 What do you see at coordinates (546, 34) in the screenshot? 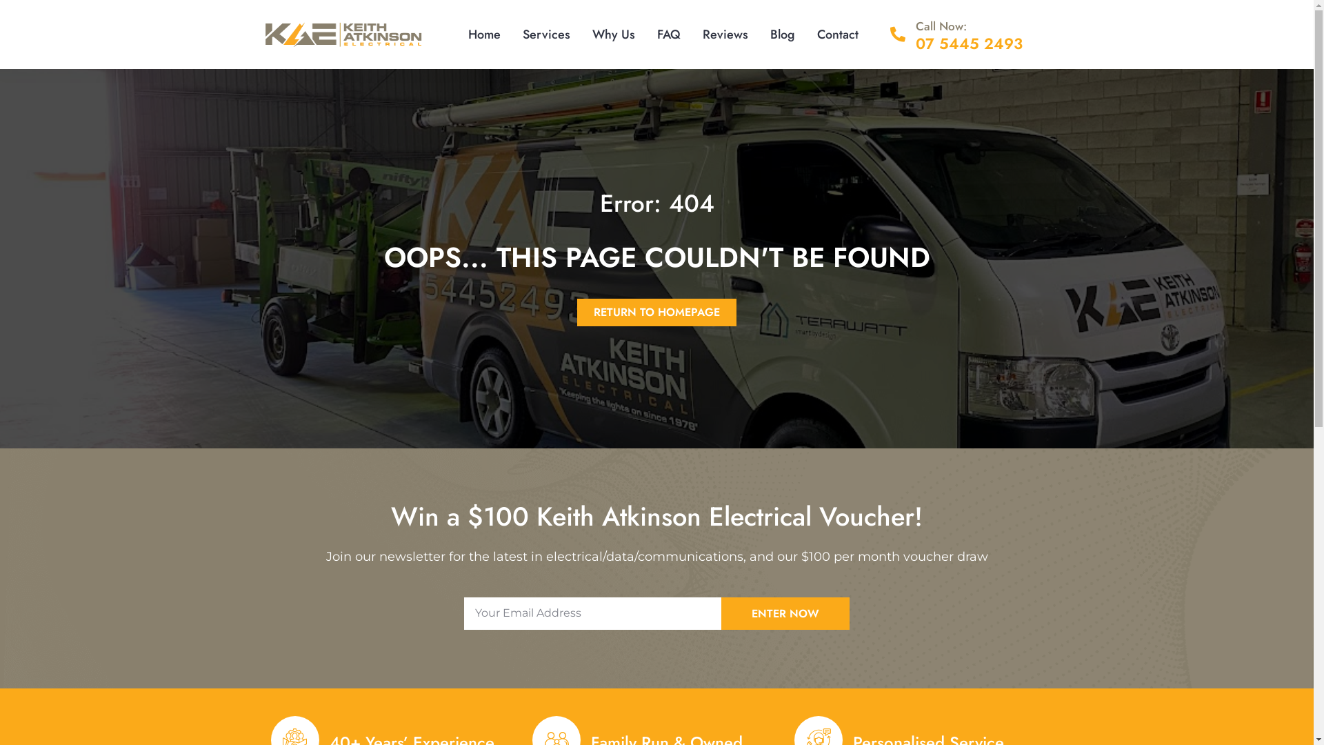
I see `Services` at bounding box center [546, 34].